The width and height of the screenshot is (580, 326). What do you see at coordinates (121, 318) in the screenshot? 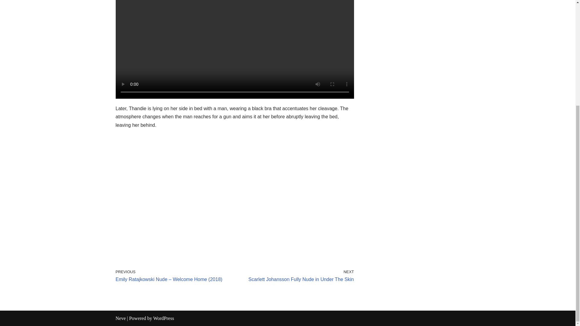
I see `Neve` at bounding box center [121, 318].